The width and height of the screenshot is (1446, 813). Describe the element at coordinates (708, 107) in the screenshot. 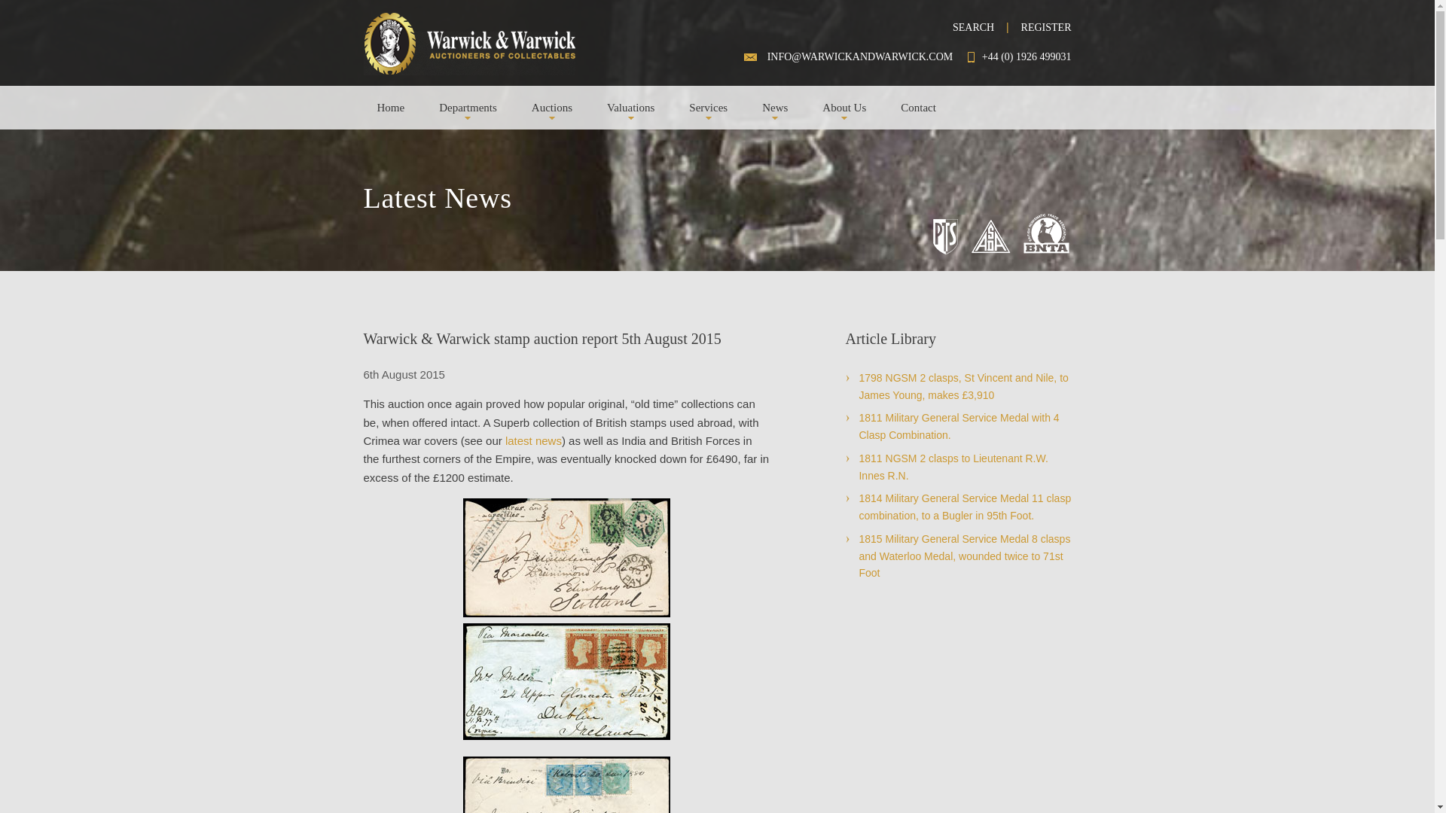

I see `Services` at that location.